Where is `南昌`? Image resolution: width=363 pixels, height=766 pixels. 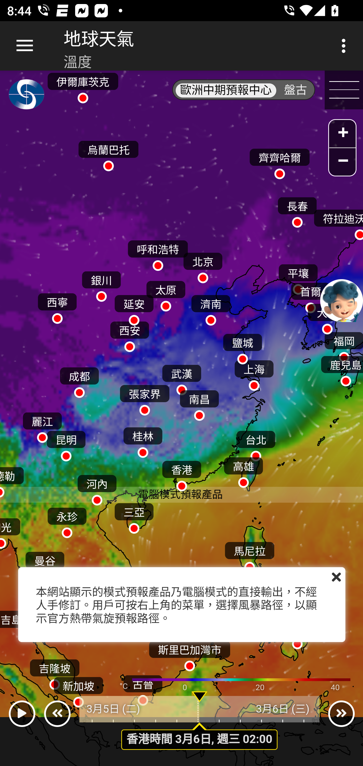
南昌 is located at coordinates (199, 403).